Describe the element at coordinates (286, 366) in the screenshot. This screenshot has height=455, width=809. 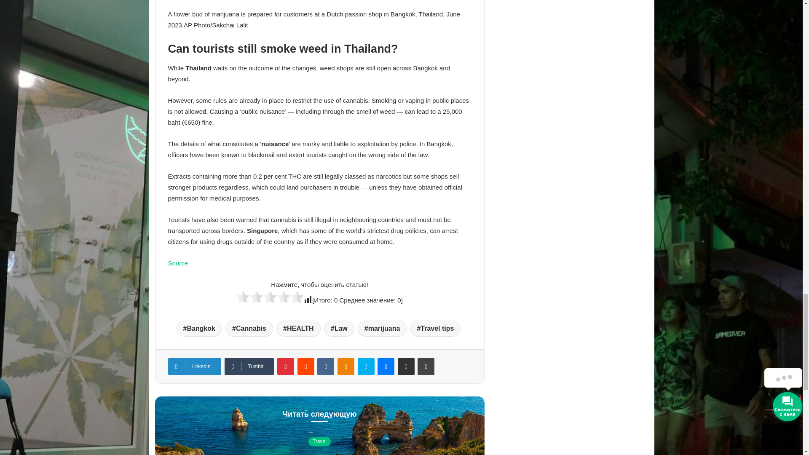
I see `Pinterest` at that location.